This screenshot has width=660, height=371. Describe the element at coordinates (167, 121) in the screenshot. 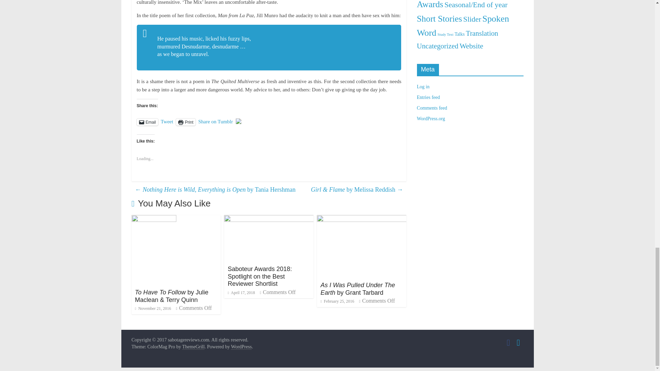

I see `Tweet` at that location.